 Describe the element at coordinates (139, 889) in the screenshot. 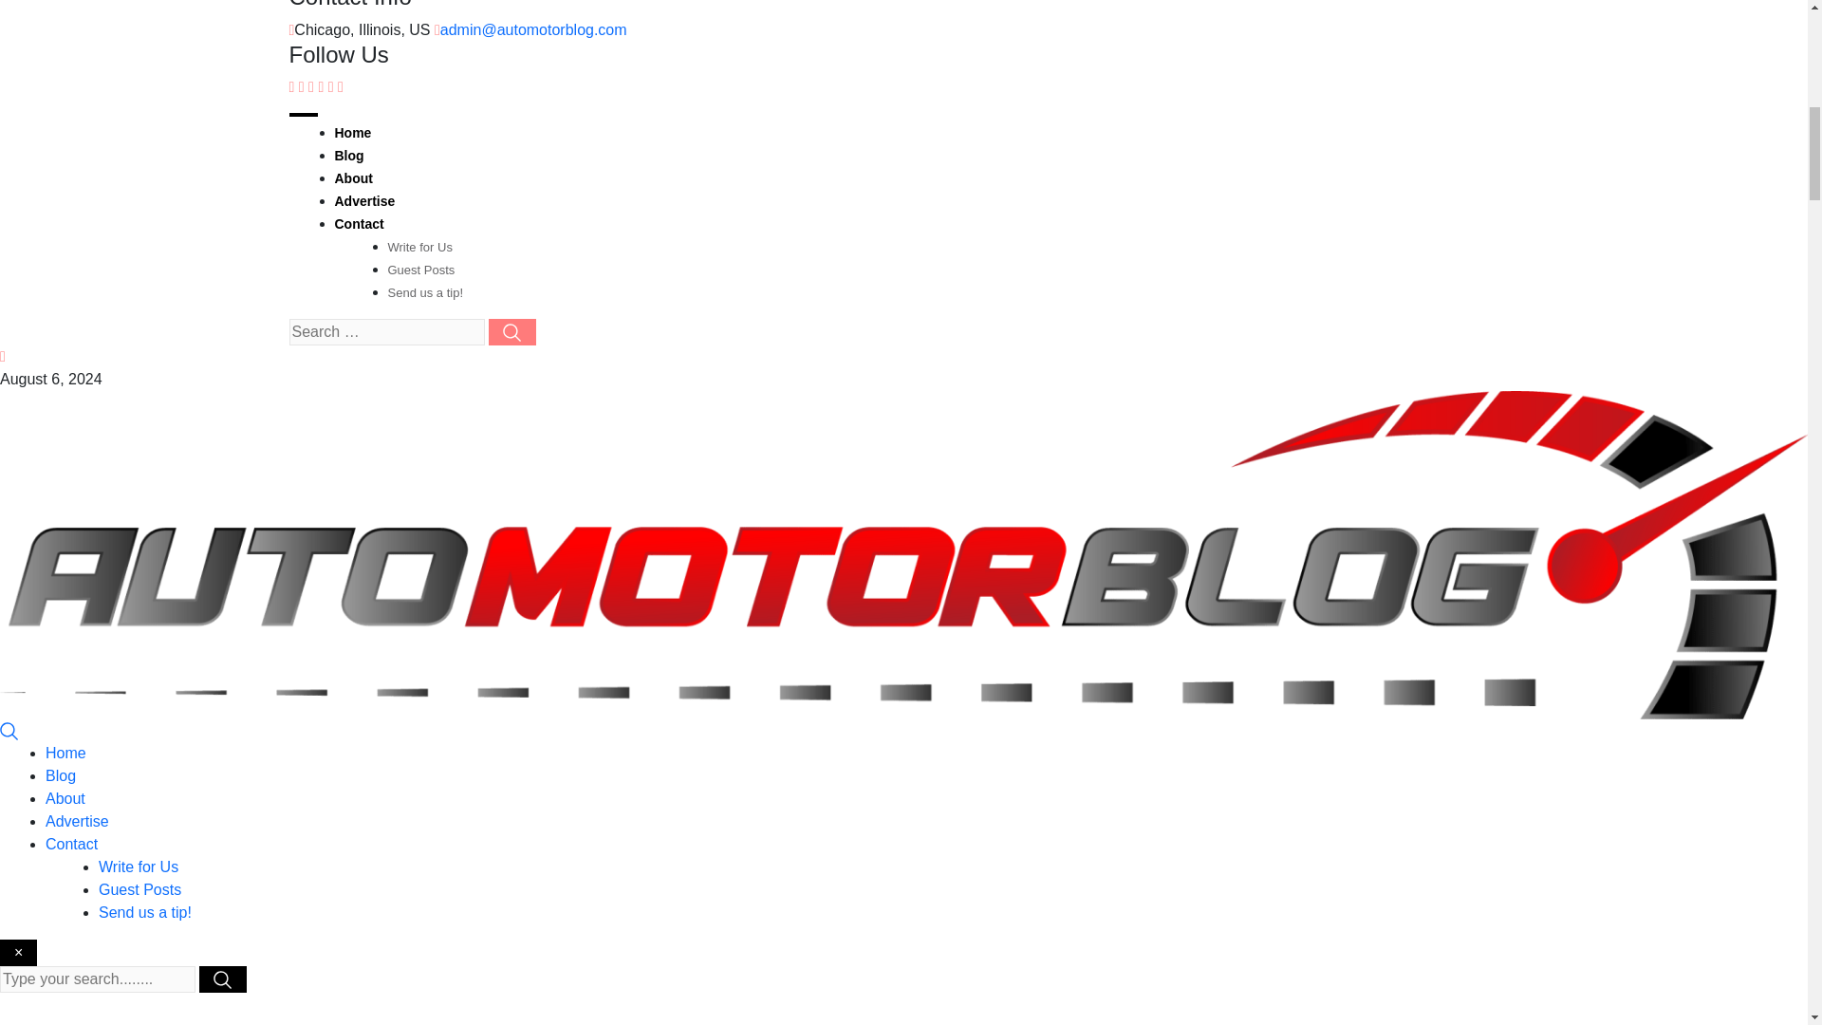

I see `Guest Posts` at that location.